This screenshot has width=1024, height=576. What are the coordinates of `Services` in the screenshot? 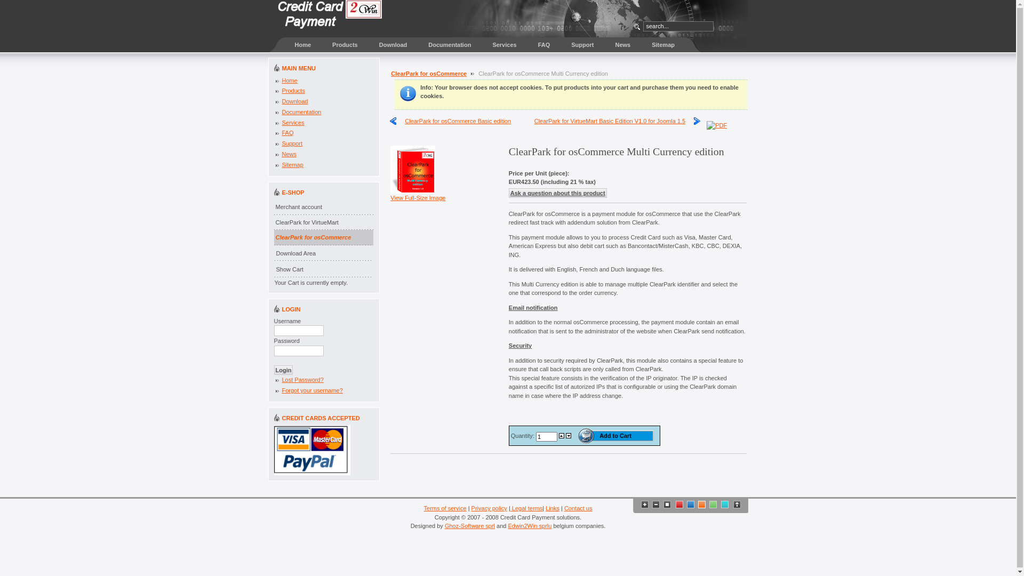 It's located at (293, 123).